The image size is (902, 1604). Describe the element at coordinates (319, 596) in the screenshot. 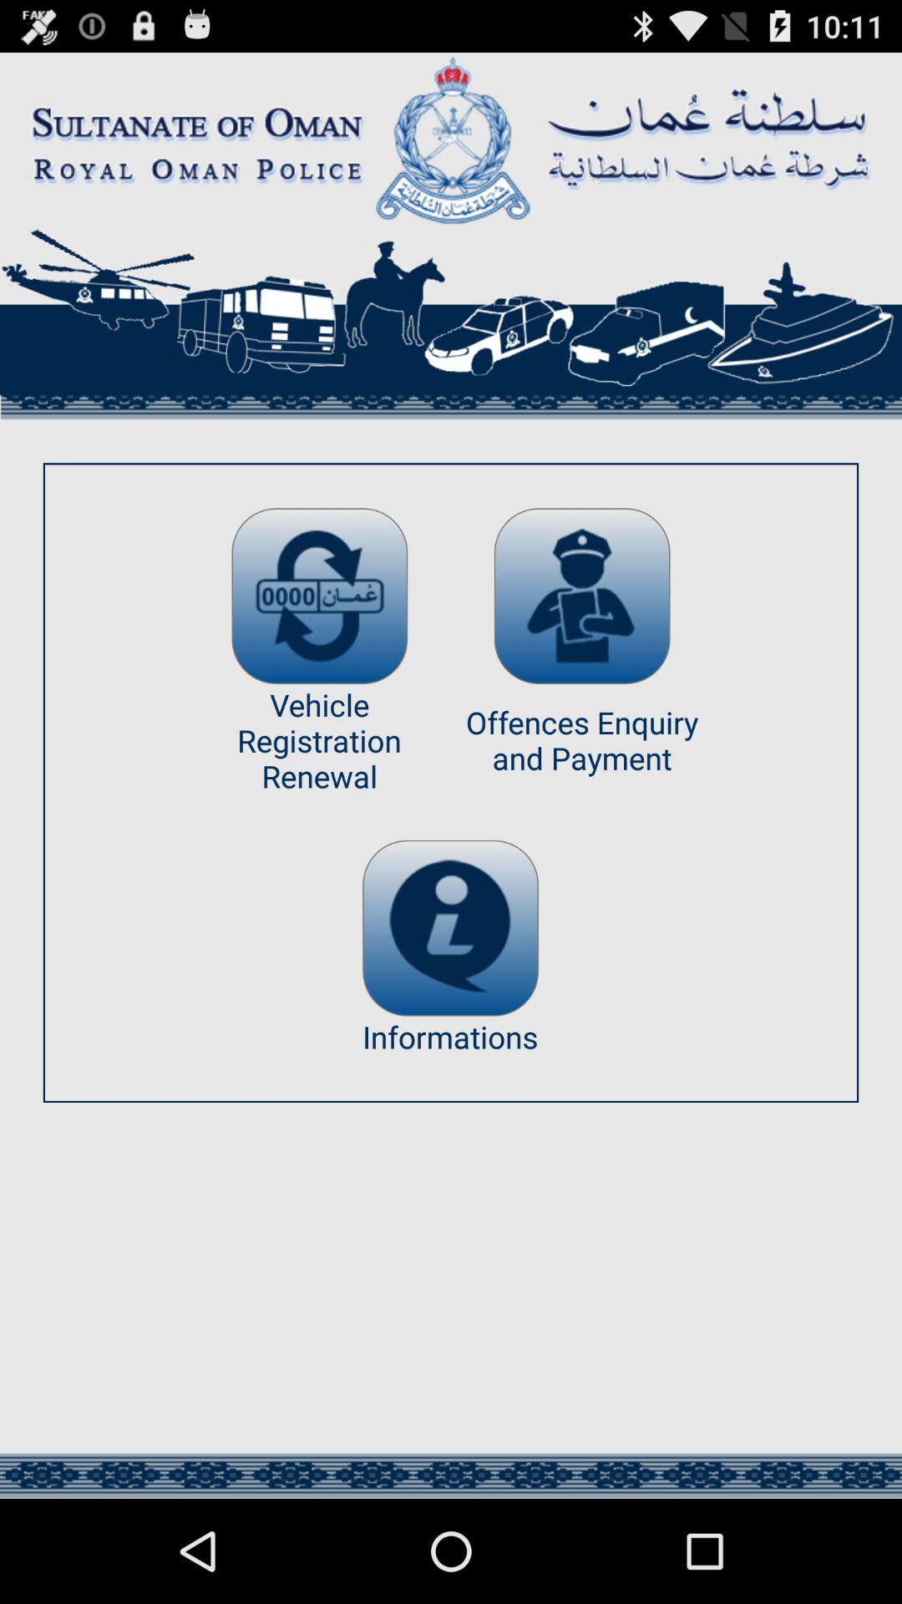

I see `go to registration renewal` at that location.